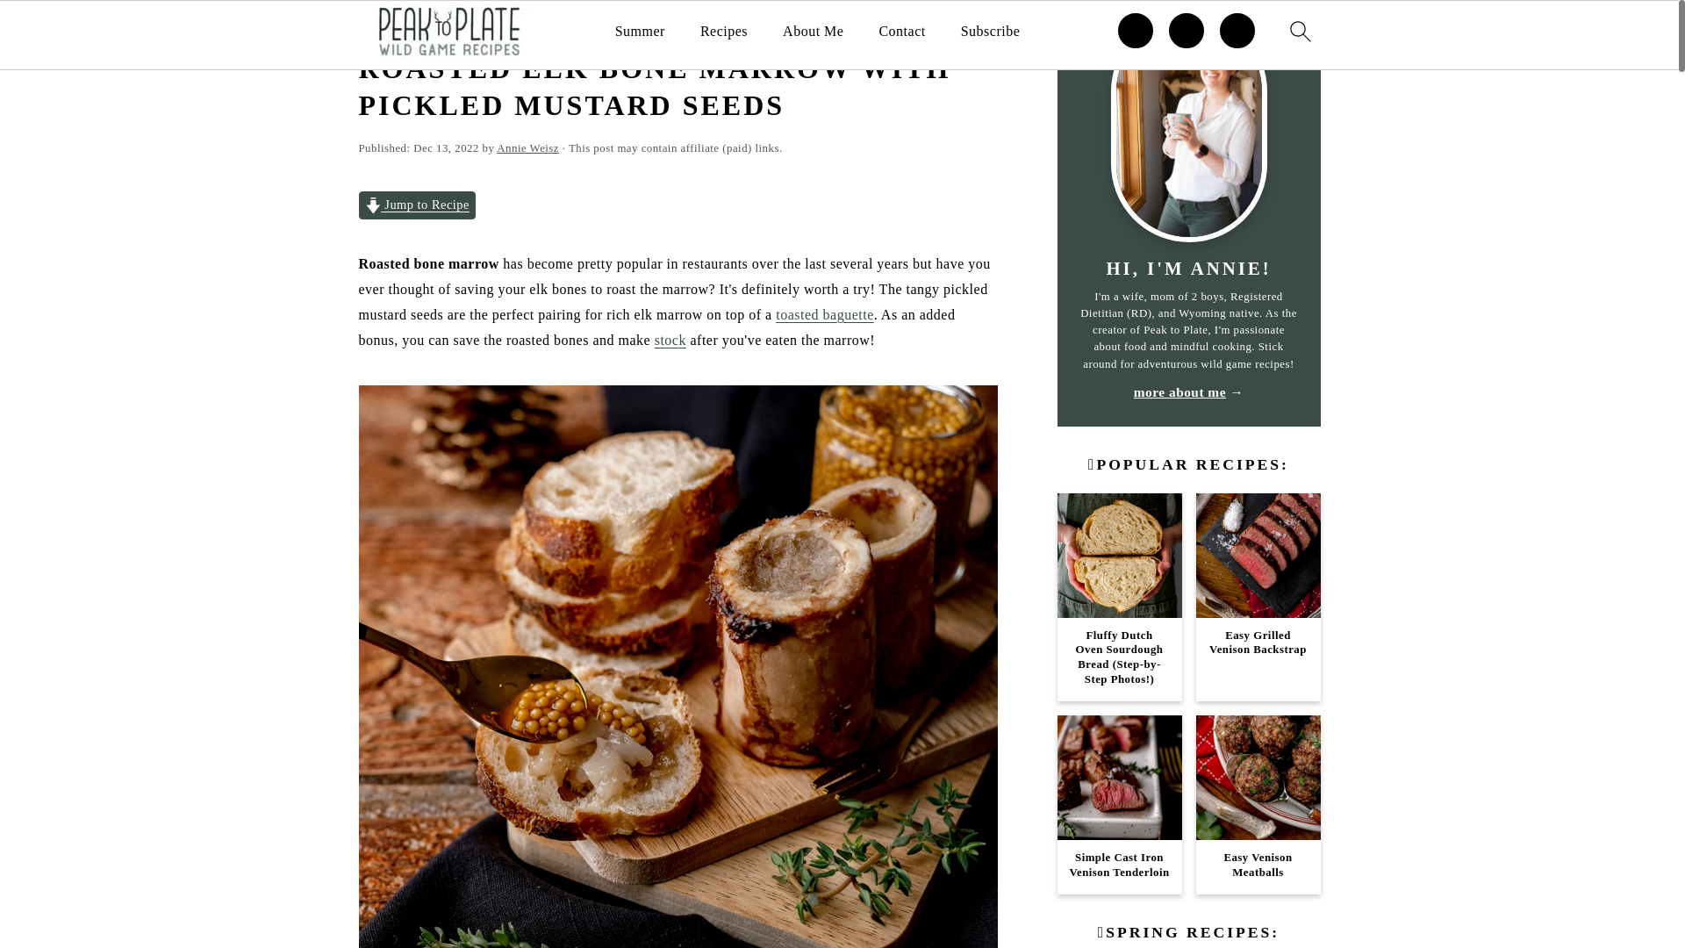  What do you see at coordinates (454, 26) in the screenshot?
I see `Recipes` at bounding box center [454, 26].